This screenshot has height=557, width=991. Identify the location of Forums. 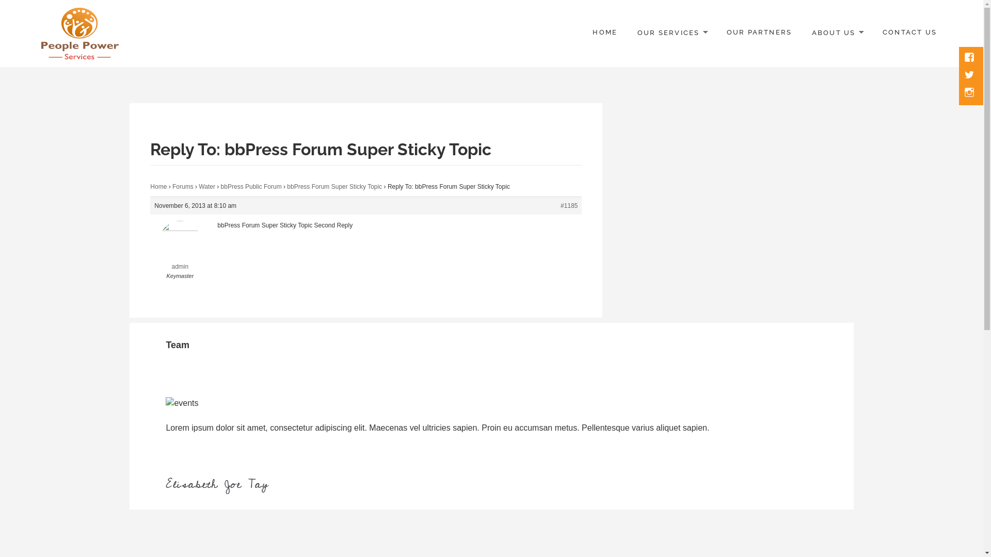
(183, 187).